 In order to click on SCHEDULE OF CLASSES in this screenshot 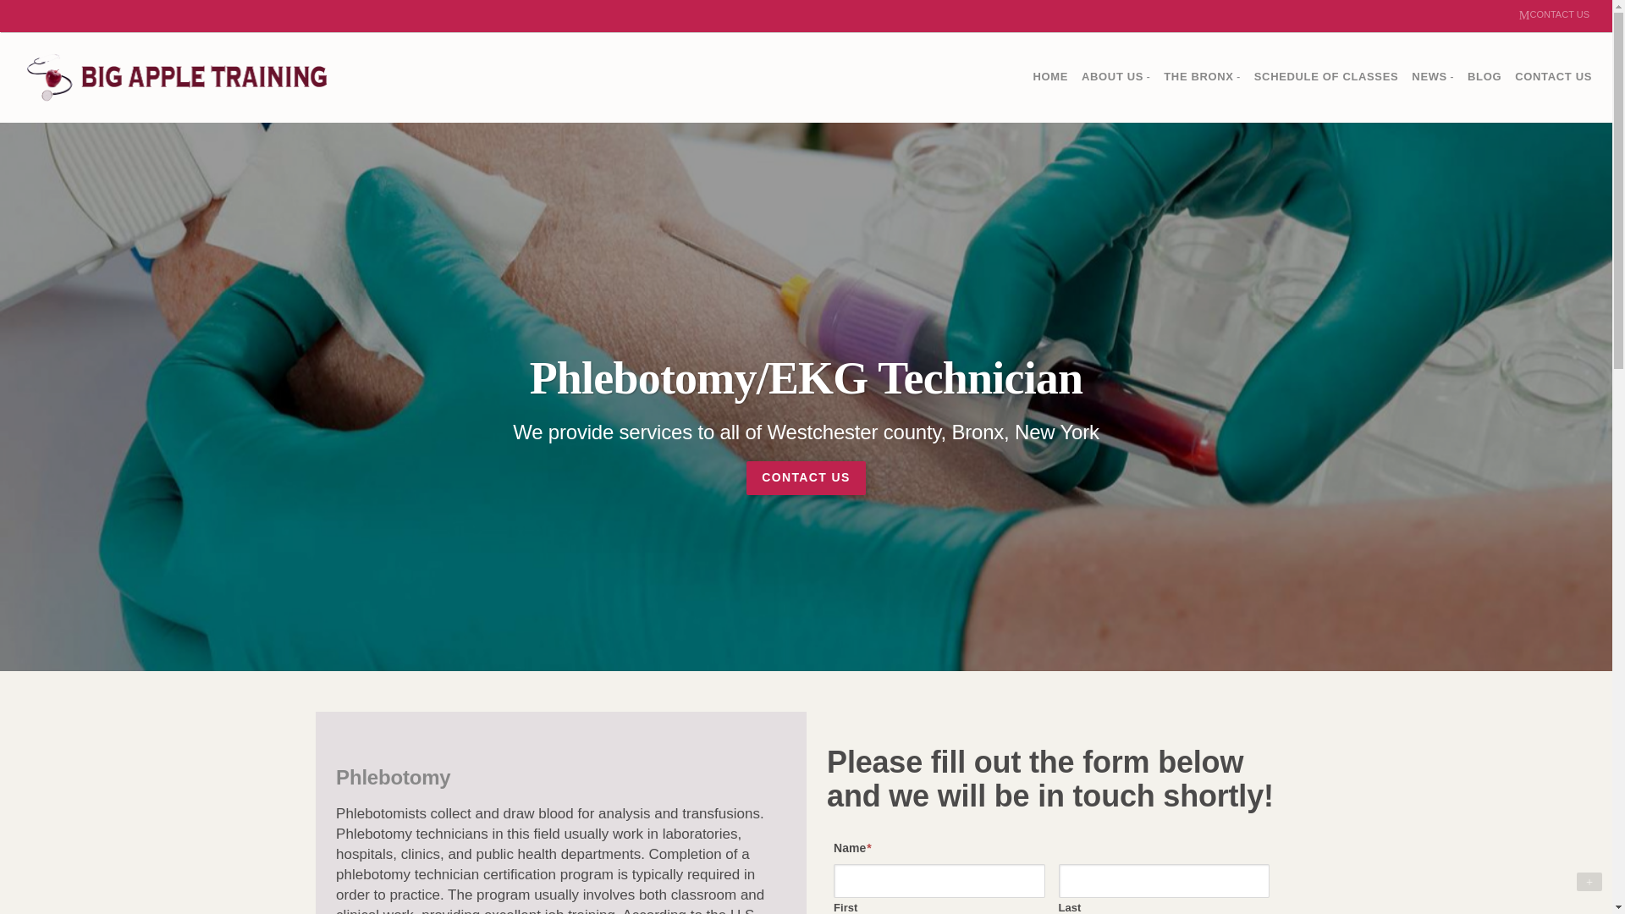, I will do `click(1326, 77)`.